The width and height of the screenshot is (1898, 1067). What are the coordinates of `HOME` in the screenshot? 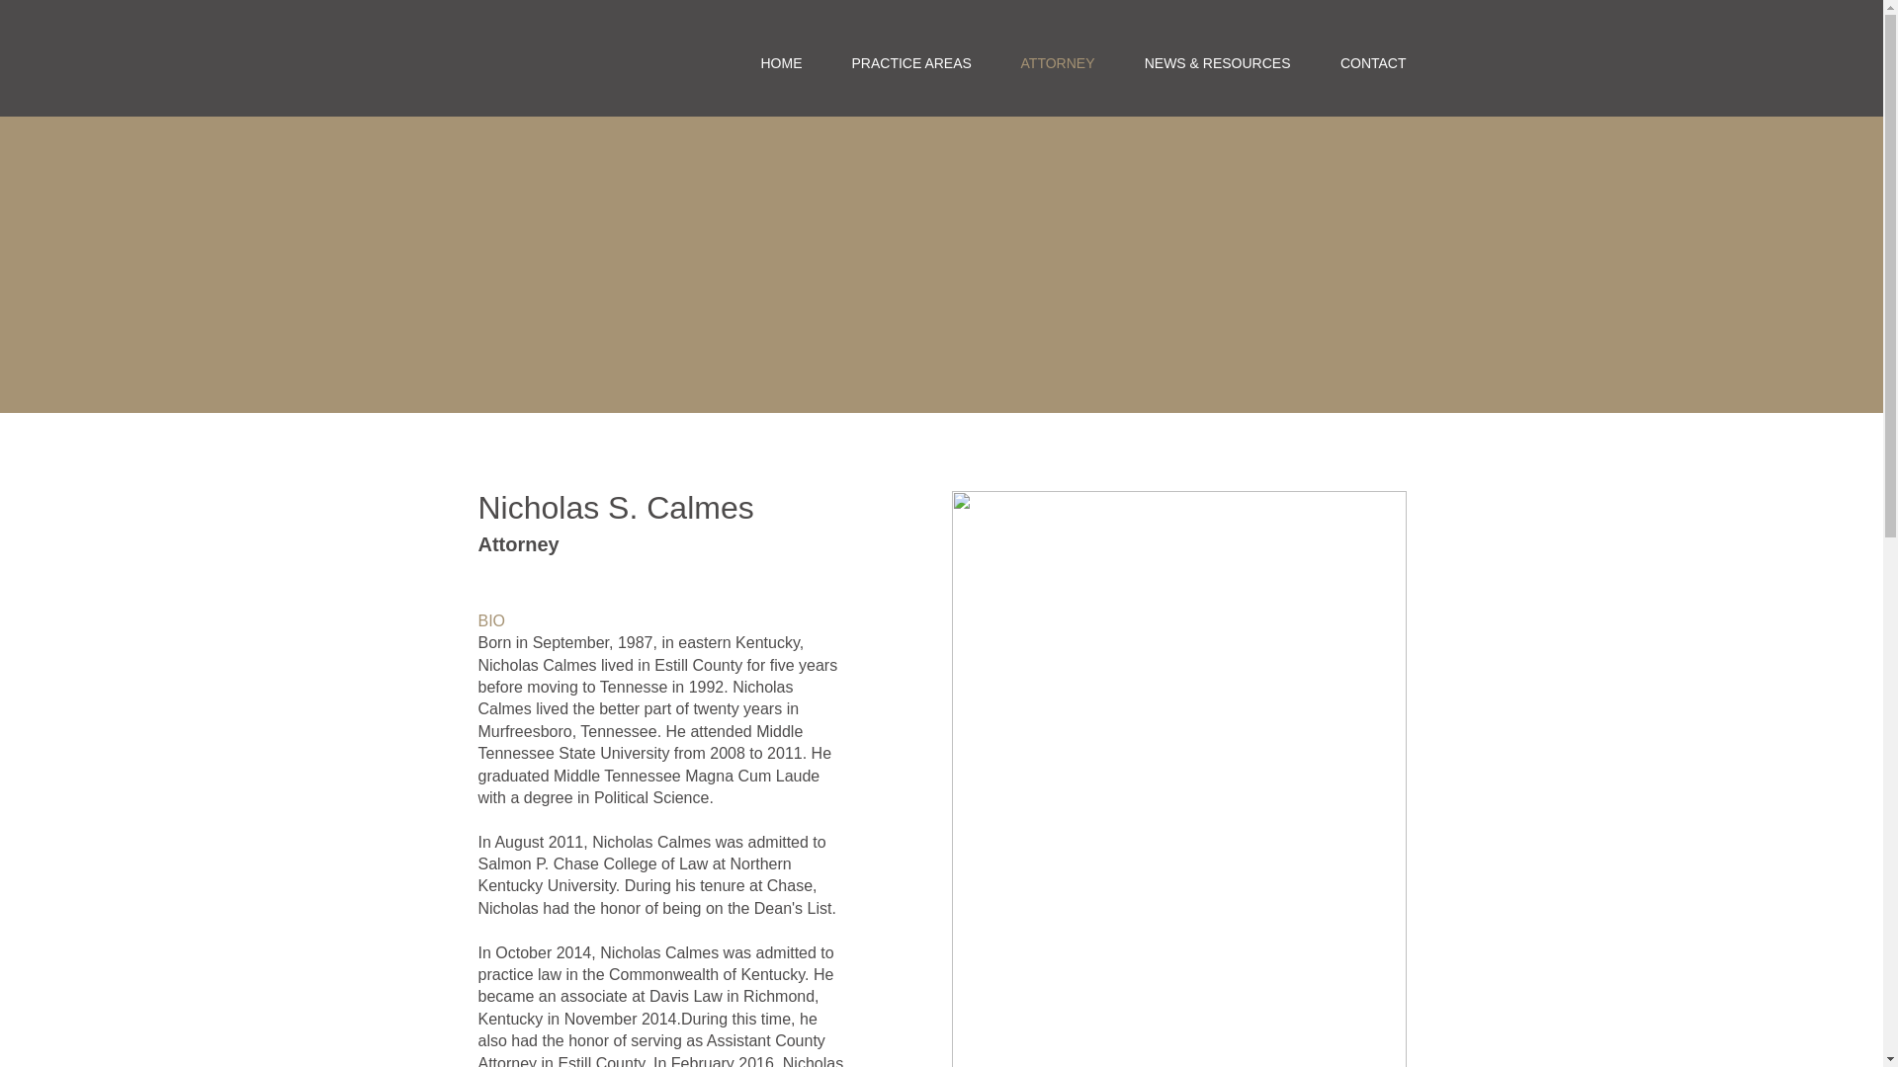 It's located at (781, 62).